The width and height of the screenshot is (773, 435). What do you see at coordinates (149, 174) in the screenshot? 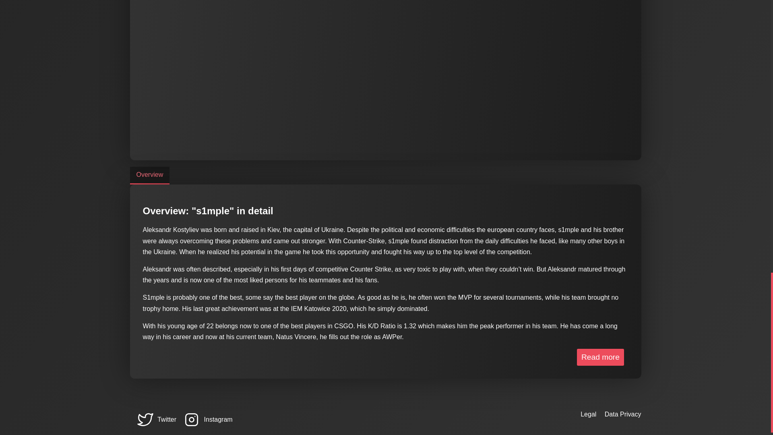
I see `Overview` at bounding box center [149, 174].